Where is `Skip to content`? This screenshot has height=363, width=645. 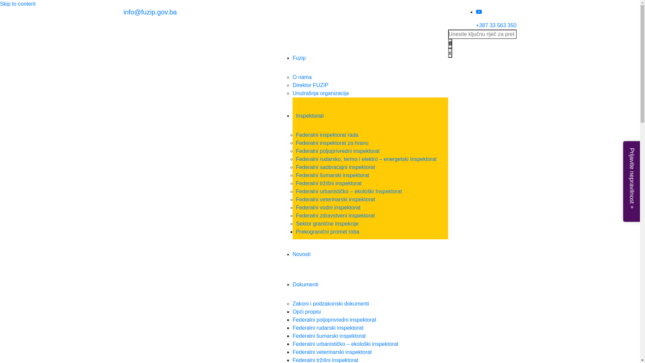 Skip to content is located at coordinates (18, 4).